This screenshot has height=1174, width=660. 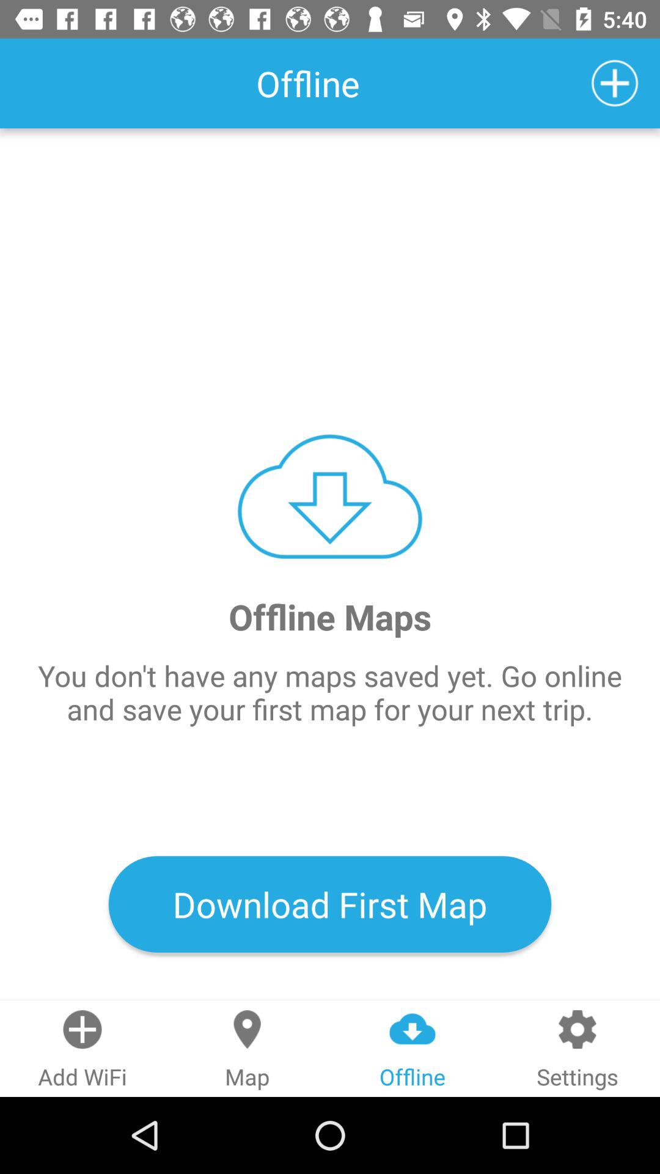 I want to click on add content, so click(x=615, y=83).